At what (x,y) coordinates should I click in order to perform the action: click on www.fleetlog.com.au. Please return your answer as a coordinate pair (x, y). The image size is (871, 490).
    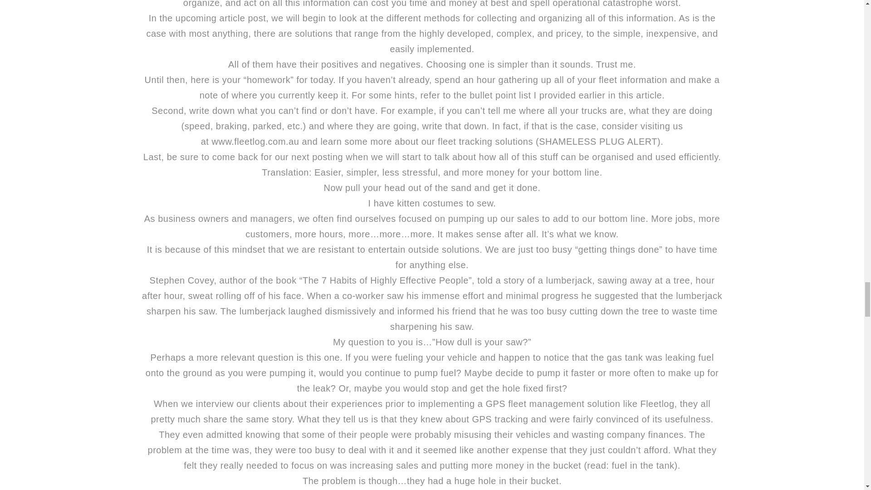
    Looking at the image, I should click on (255, 142).